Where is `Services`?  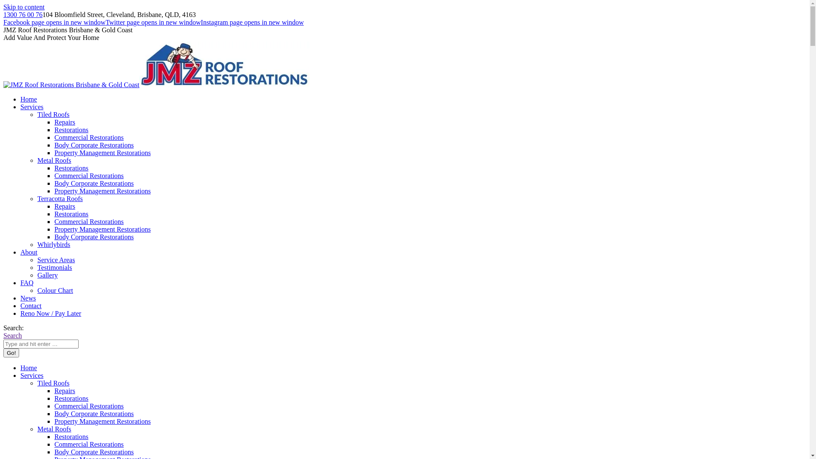
Services is located at coordinates (32, 376).